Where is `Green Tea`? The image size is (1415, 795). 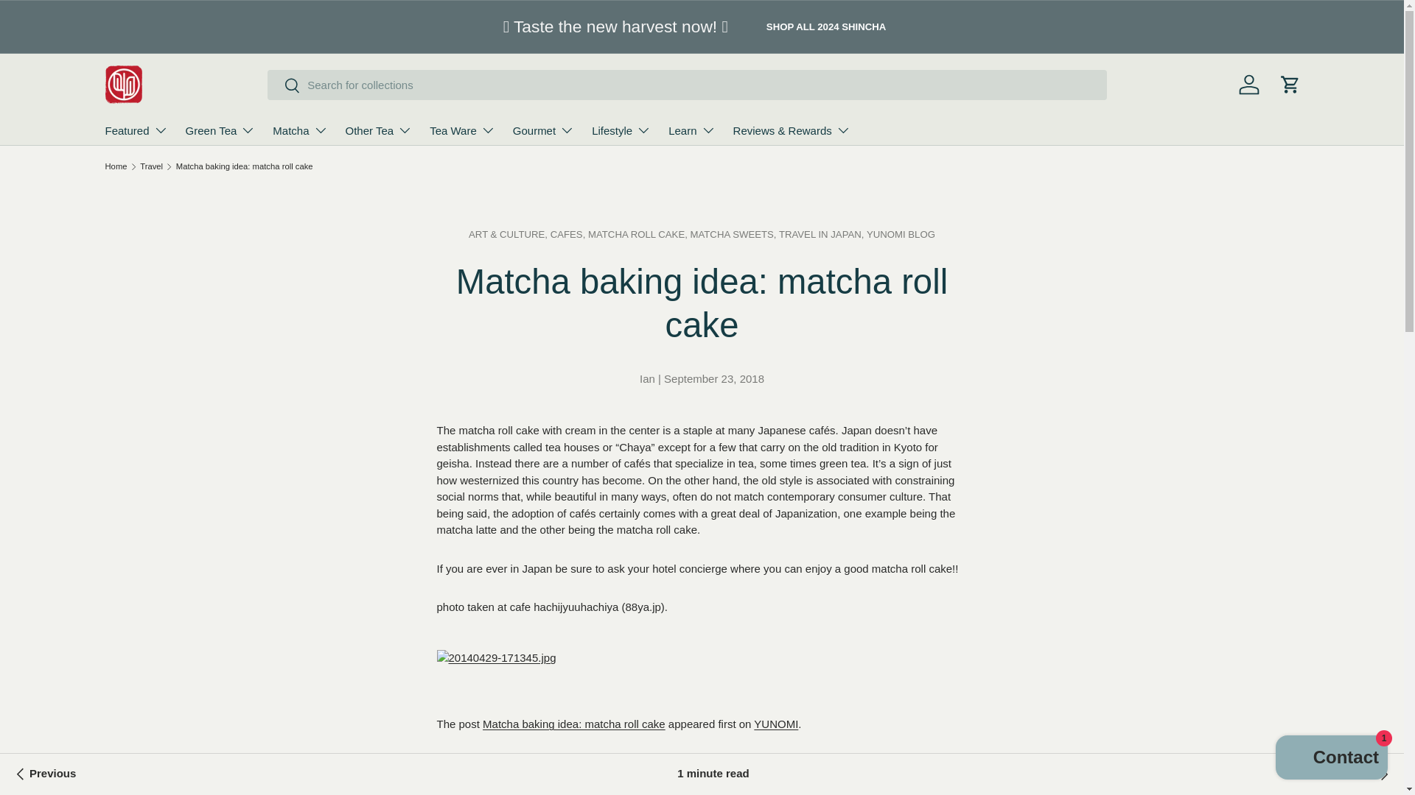
Green Tea is located at coordinates (220, 130).